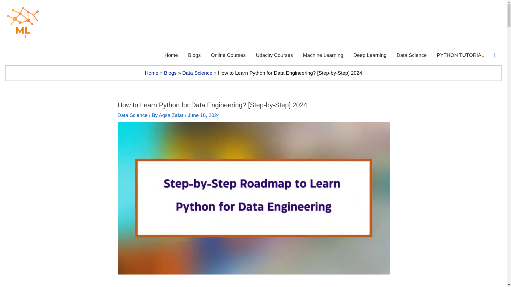 This screenshot has width=511, height=287. I want to click on Data Science, so click(411, 55).